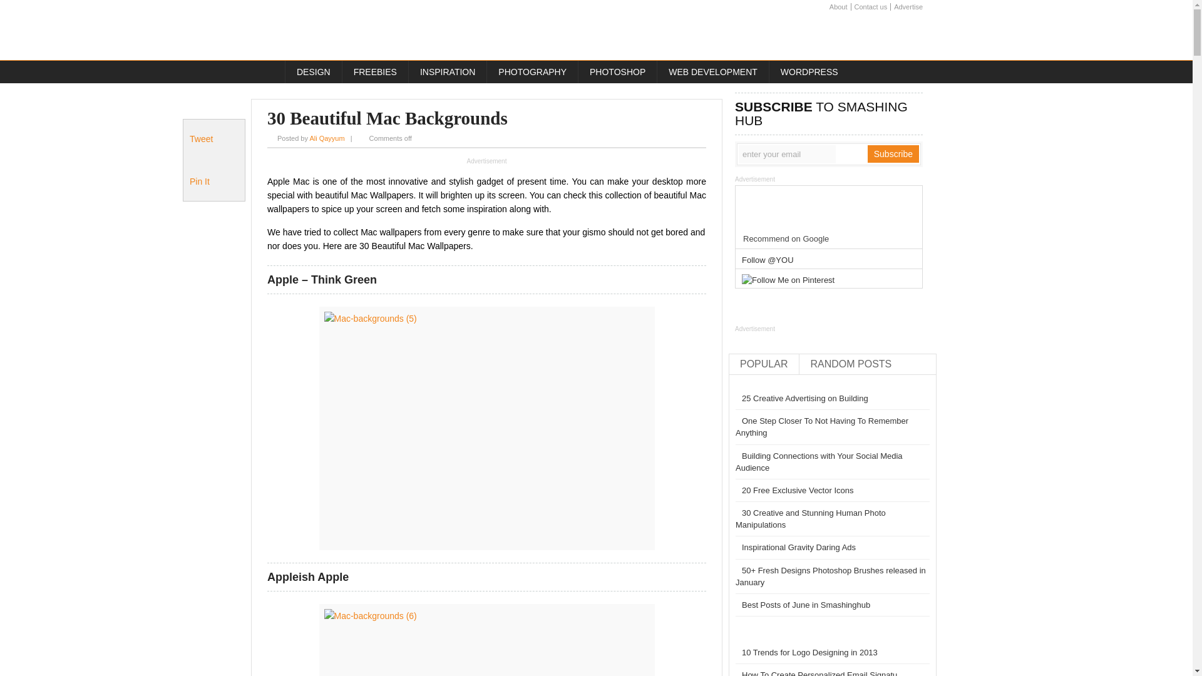 The image size is (1202, 676). What do you see at coordinates (268, 71) in the screenshot?
I see `HOME` at bounding box center [268, 71].